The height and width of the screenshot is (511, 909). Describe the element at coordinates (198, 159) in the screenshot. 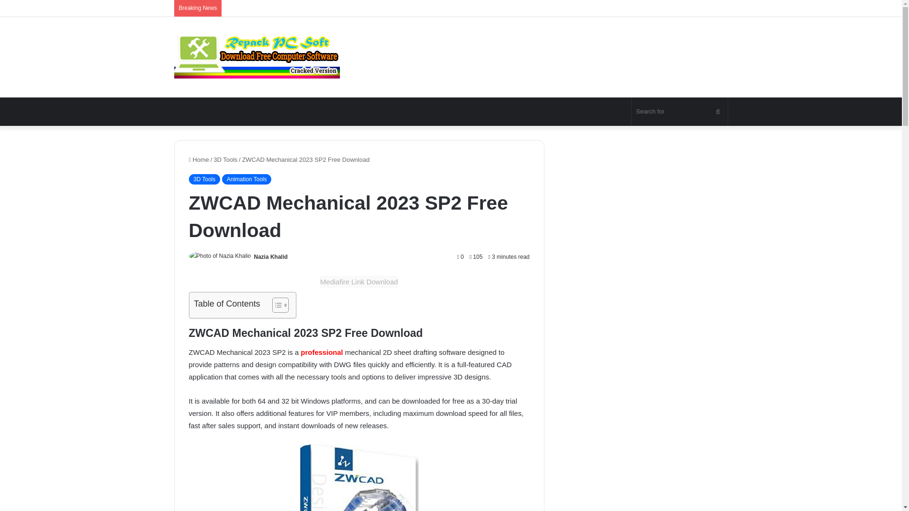

I see `Home` at that location.